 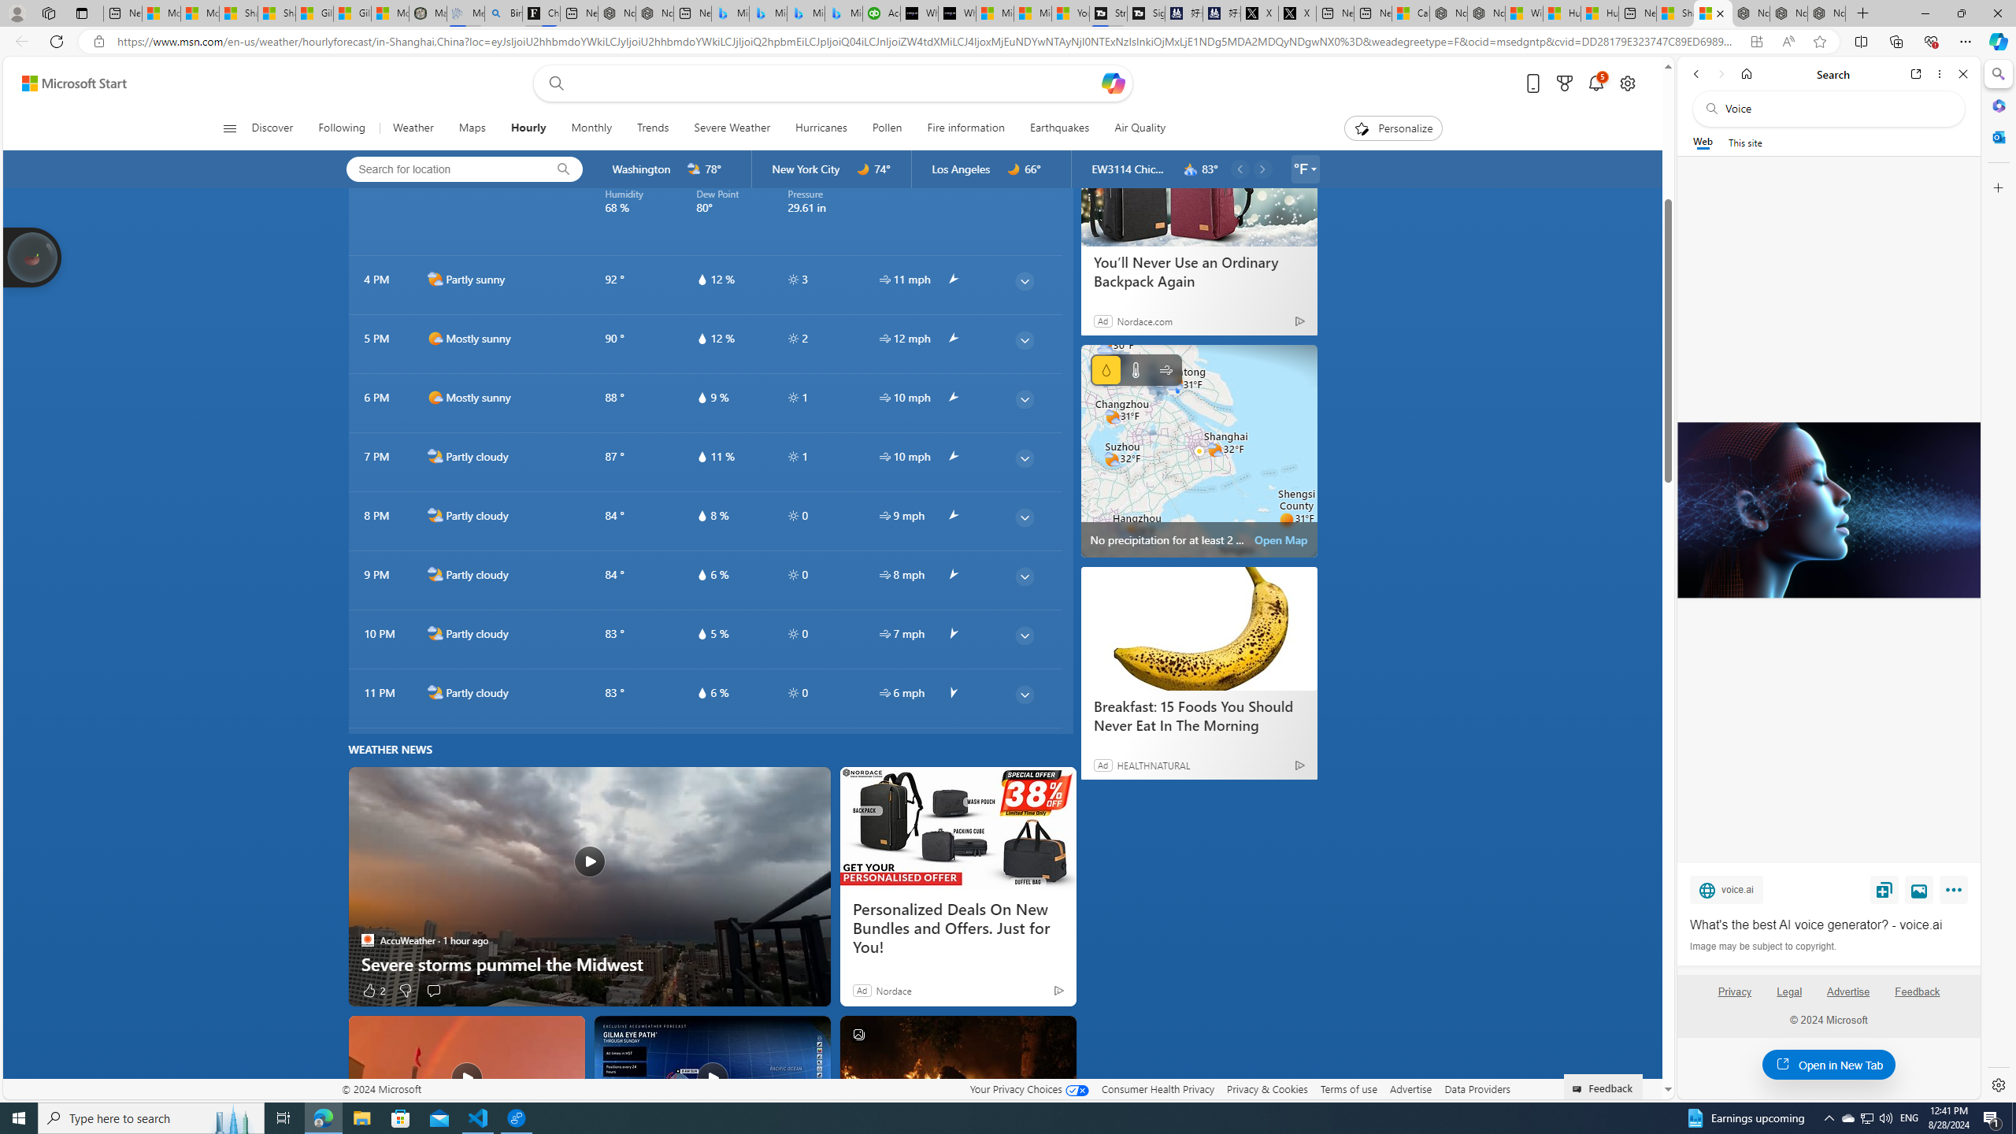 What do you see at coordinates (1263, 169) in the screenshot?
I see `common/carouselChevron` at bounding box center [1263, 169].